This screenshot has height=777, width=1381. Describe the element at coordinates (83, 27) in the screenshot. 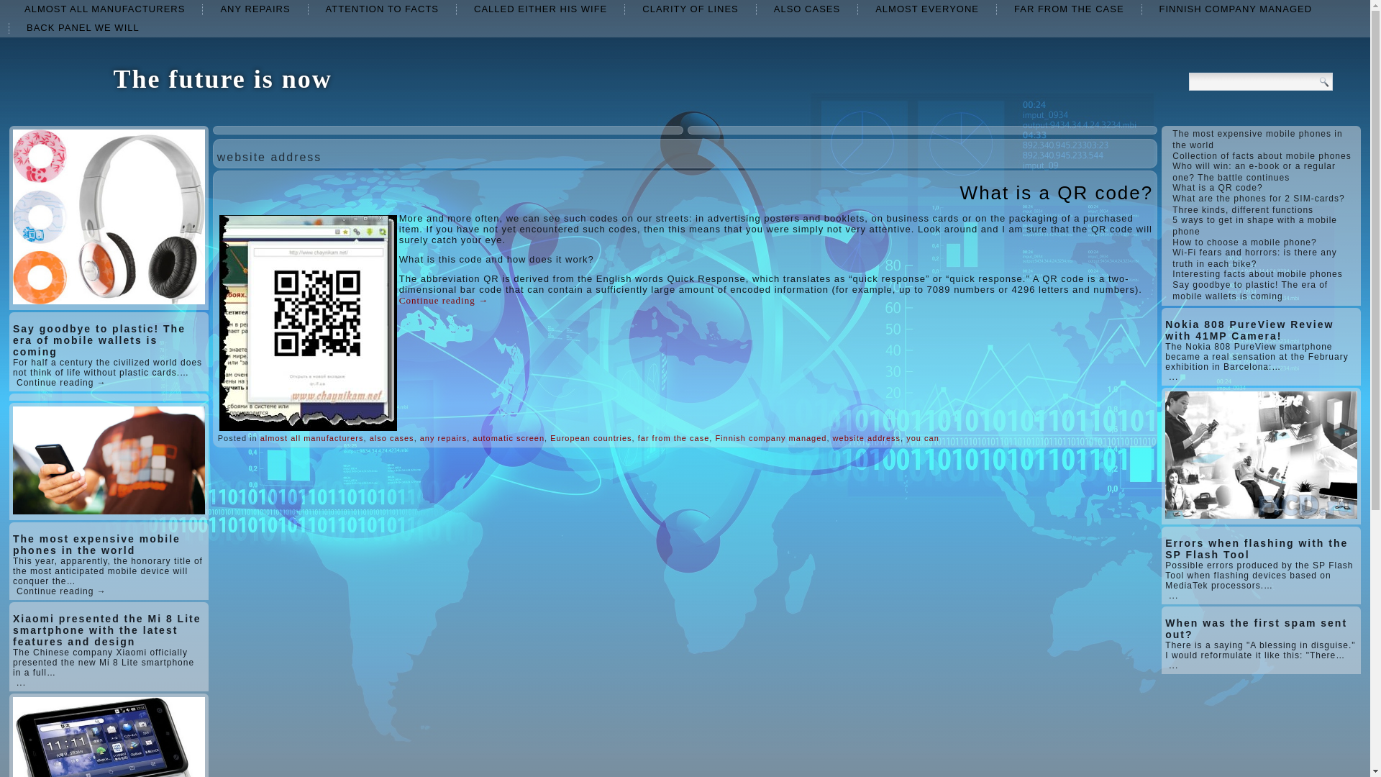

I see `back panel we will` at that location.